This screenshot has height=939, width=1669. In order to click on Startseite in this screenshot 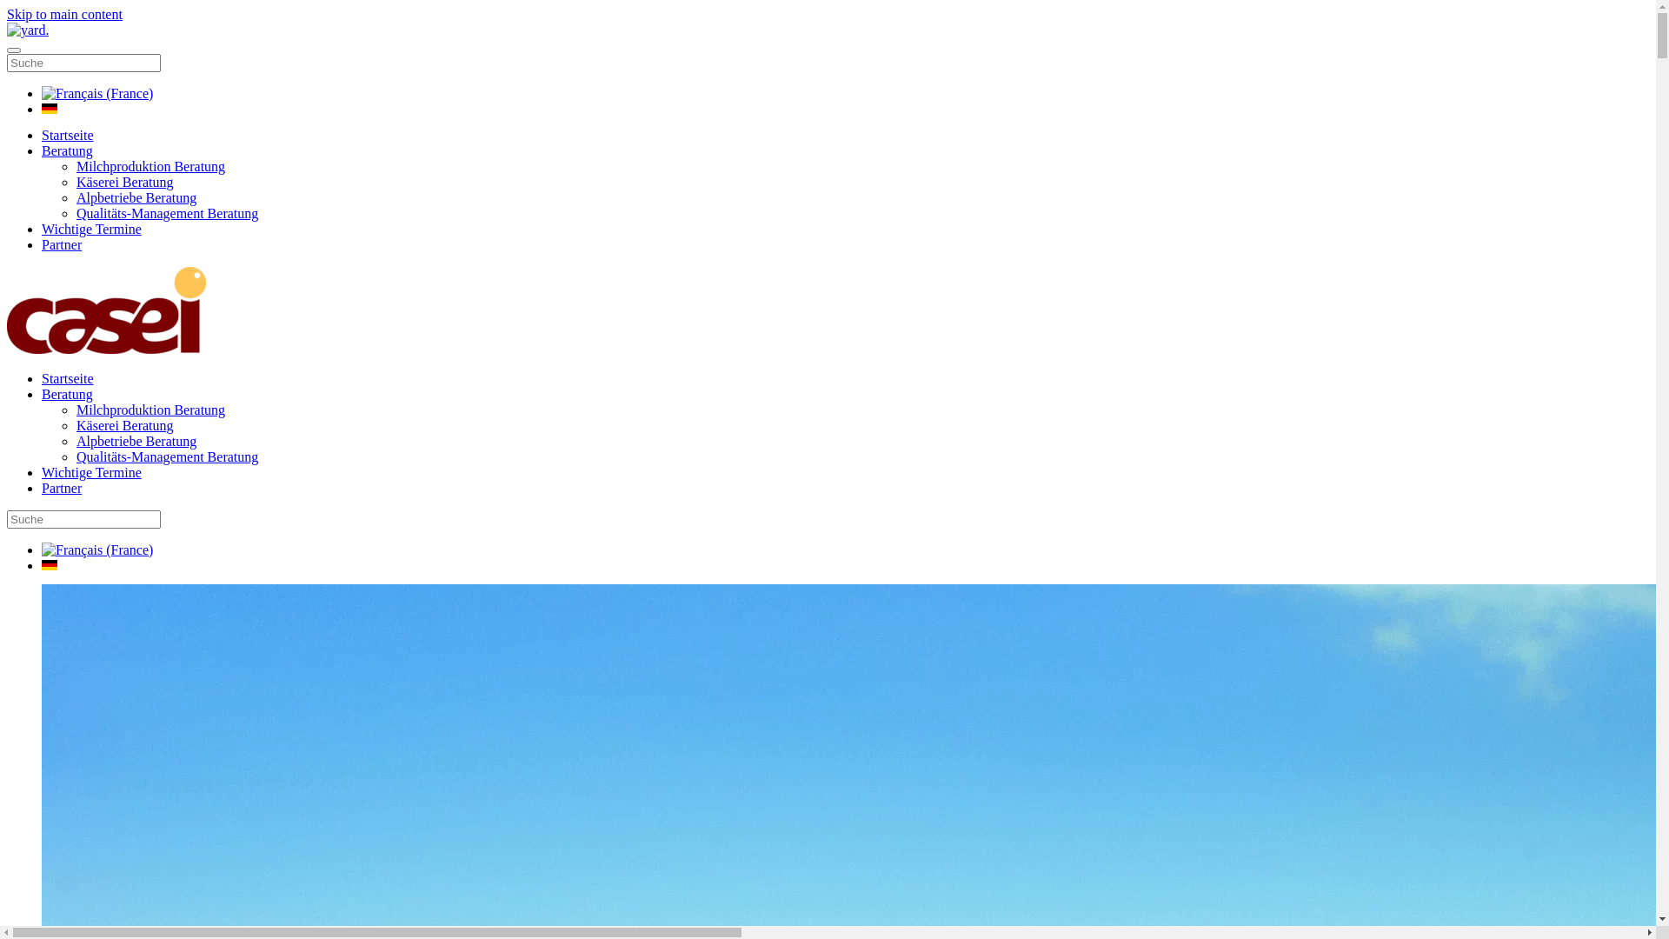, I will do `click(68, 136)`.